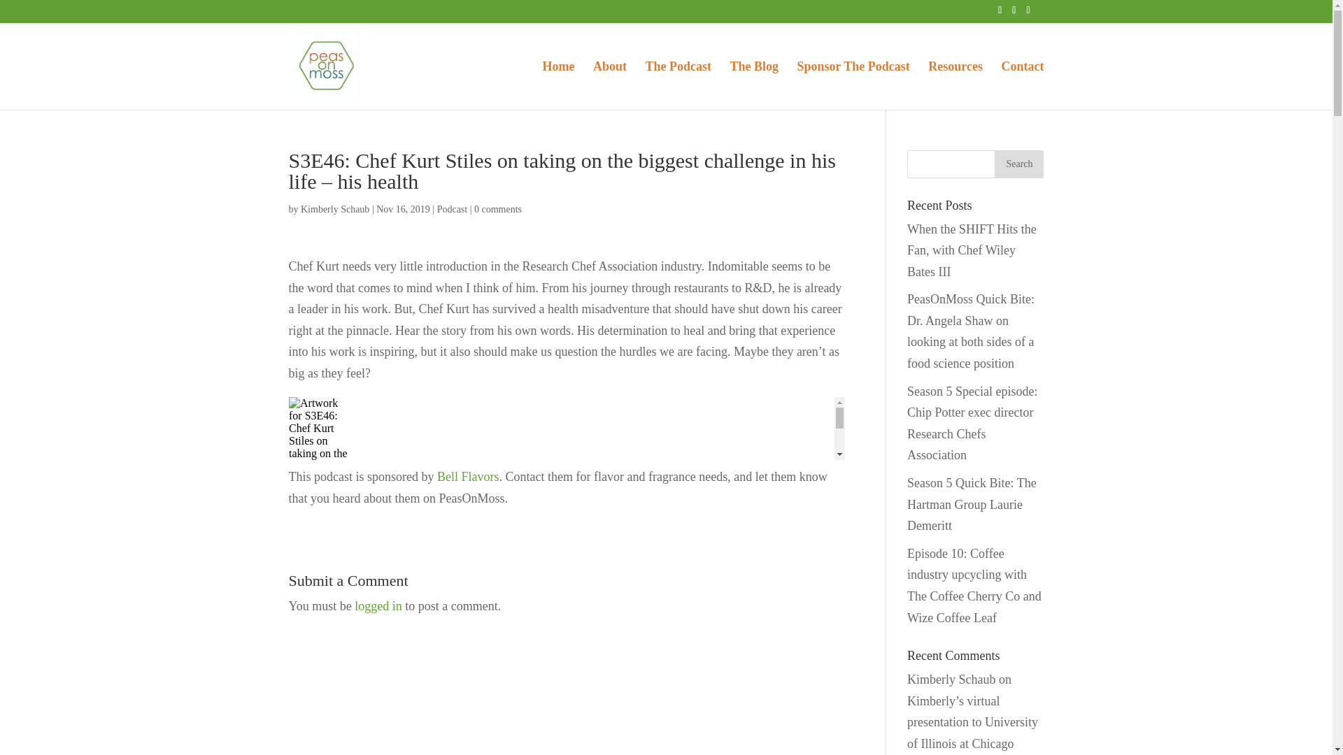 The image size is (1343, 755). Describe the element at coordinates (951, 679) in the screenshot. I see `Kimberly Schaub` at that location.